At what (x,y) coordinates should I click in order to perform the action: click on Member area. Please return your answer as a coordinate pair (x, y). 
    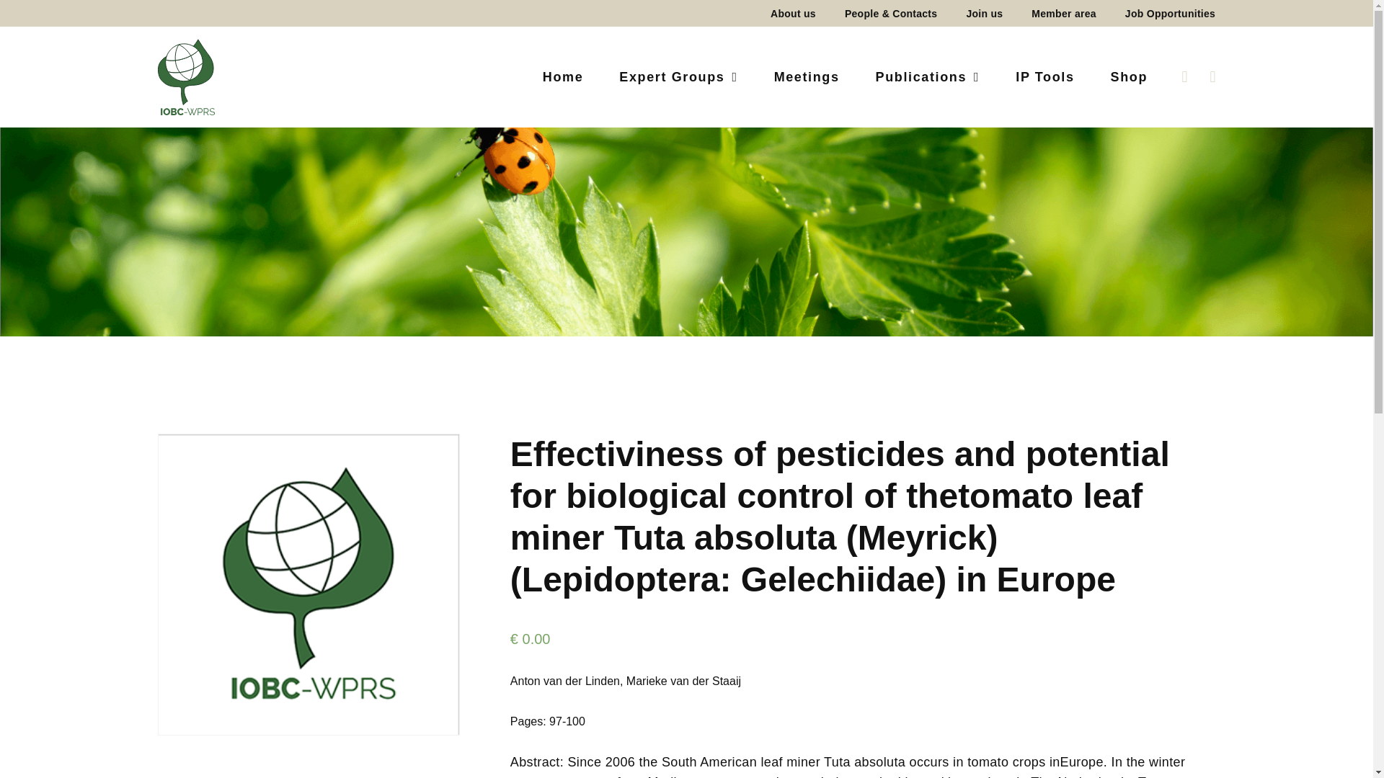
    Looking at the image, I should click on (1063, 13).